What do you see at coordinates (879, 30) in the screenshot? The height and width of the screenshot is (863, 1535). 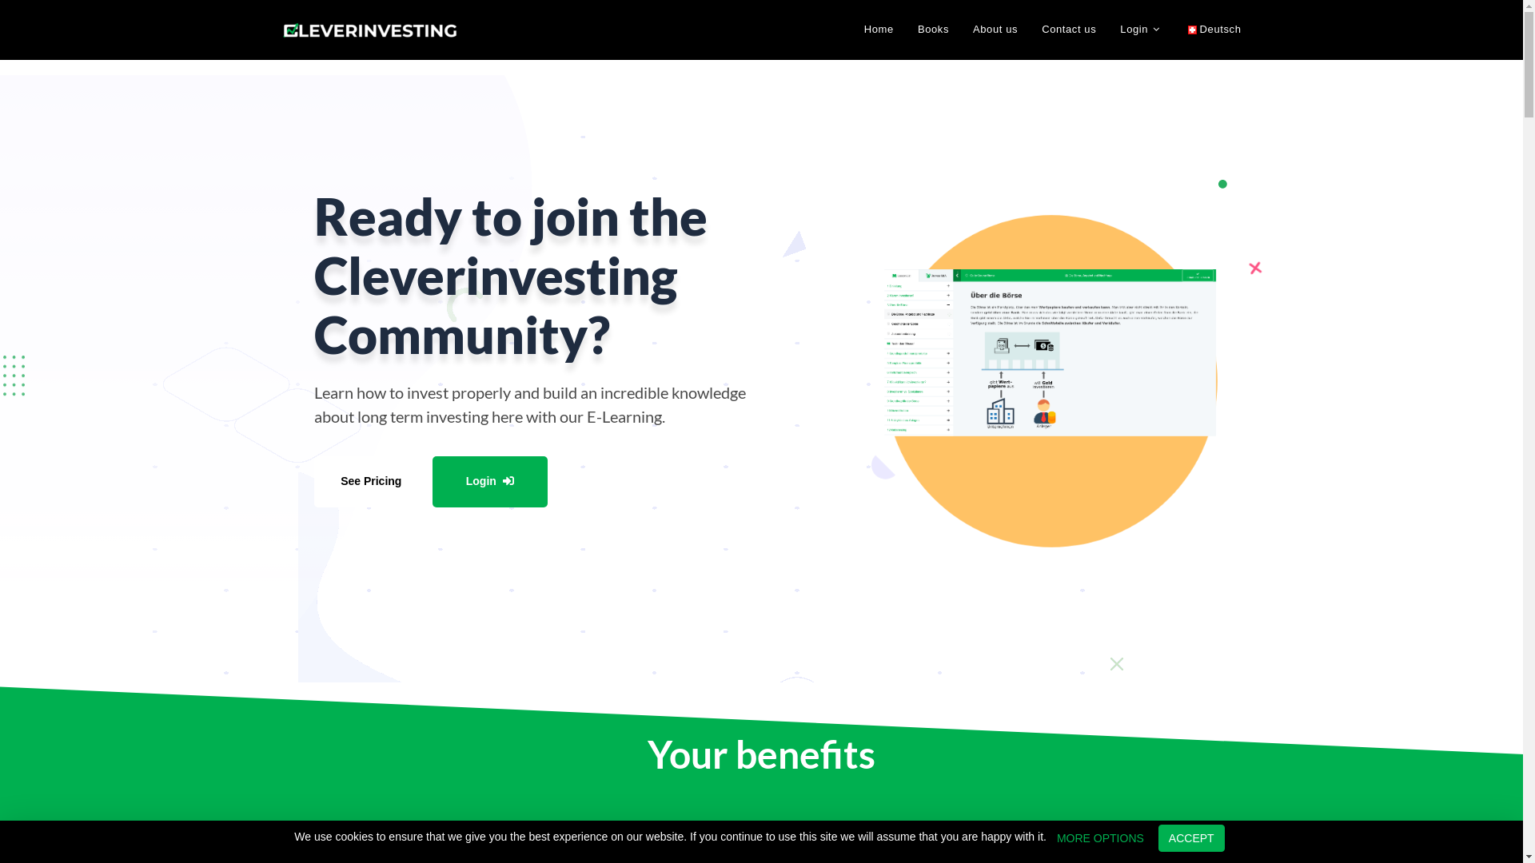 I see `Home` at bounding box center [879, 30].